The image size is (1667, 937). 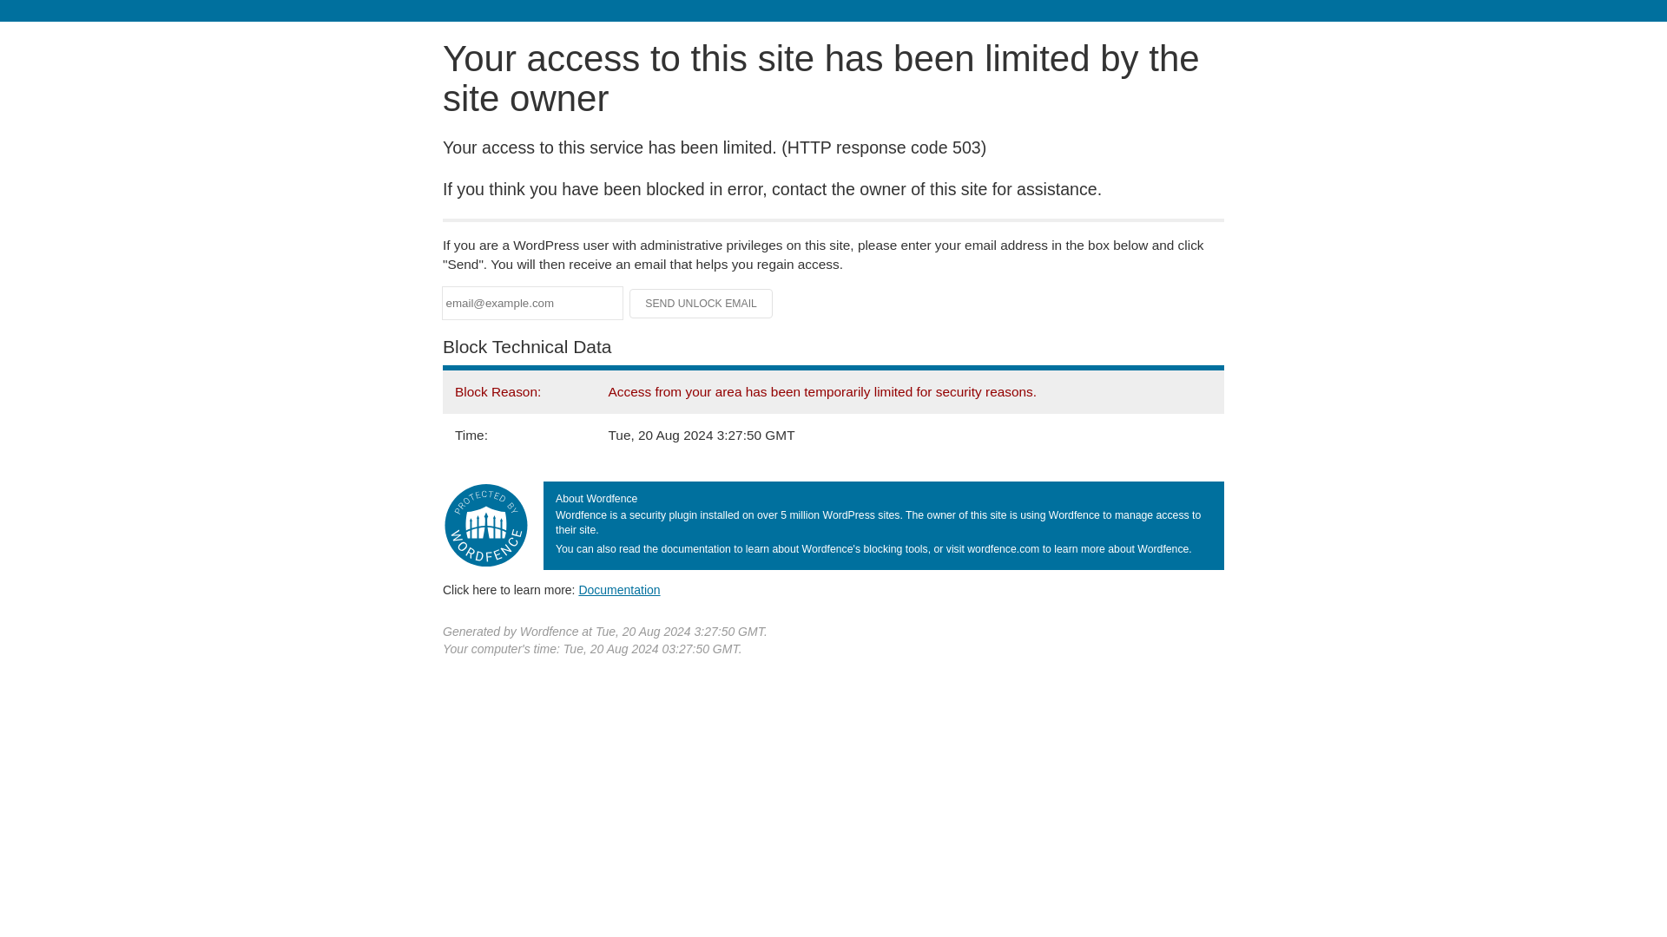 What do you see at coordinates (702, 304) in the screenshot?
I see `Send Unlock Email` at bounding box center [702, 304].